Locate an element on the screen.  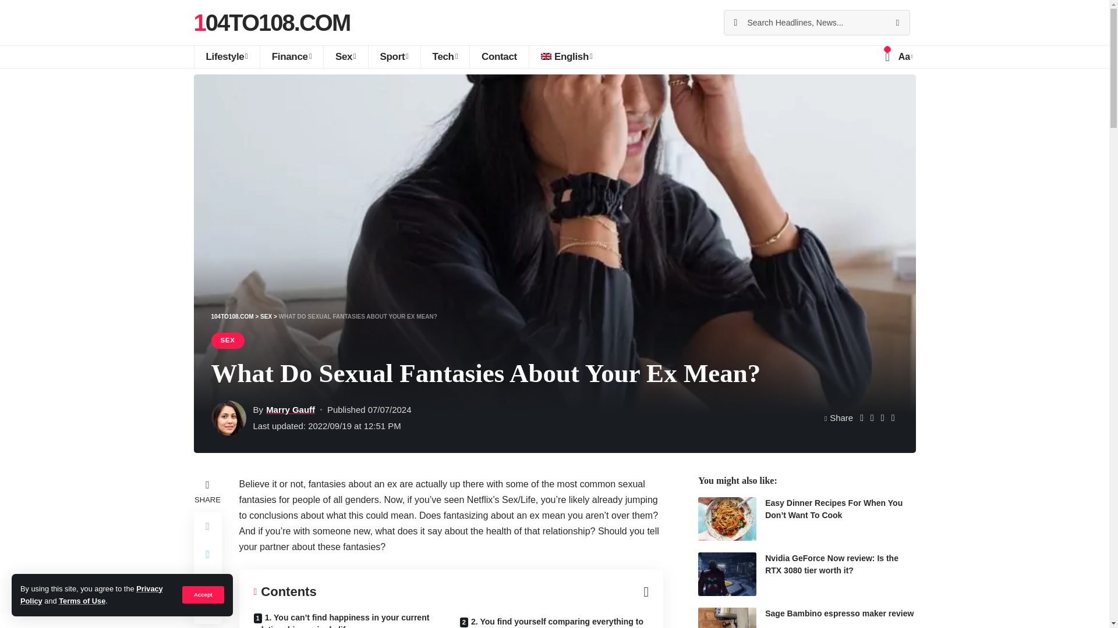
104to108.com is located at coordinates (271, 22).